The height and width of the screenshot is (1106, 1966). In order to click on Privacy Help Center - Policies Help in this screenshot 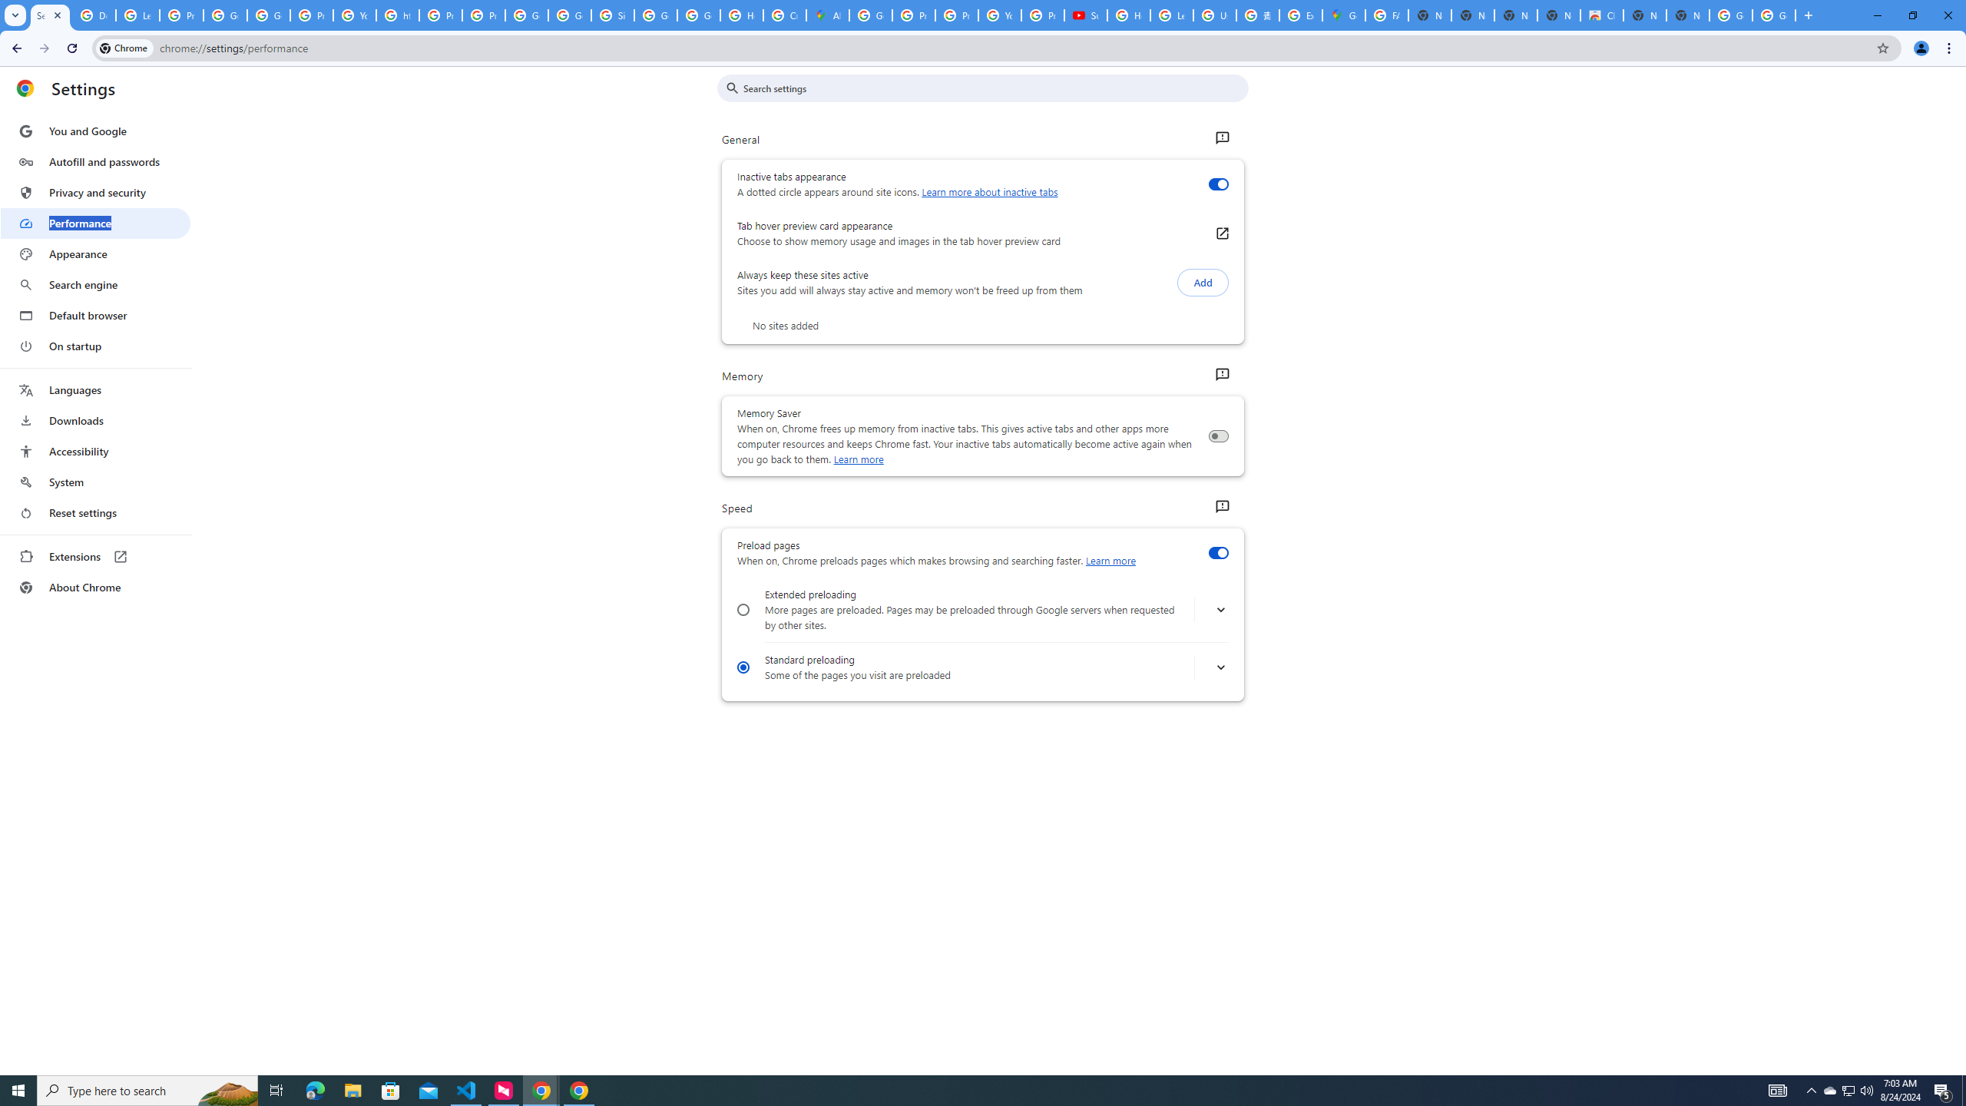, I will do `click(956, 15)`.